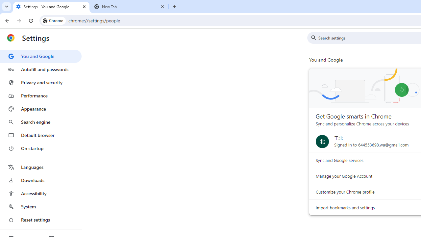 Image resolution: width=421 pixels, height=237 pixels. I want to click on Appearance, so click(41, 109).